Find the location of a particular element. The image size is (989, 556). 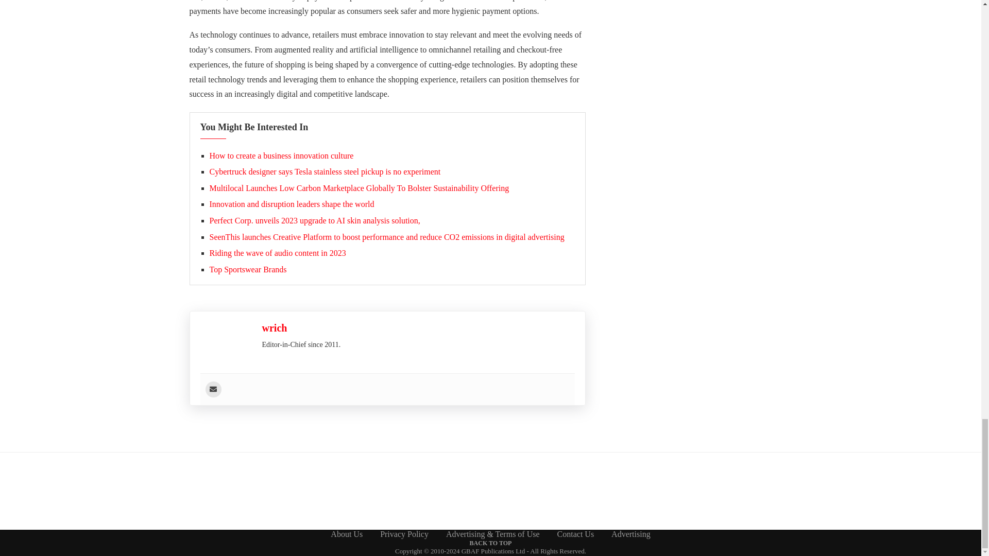

Riding the wave of audio content in 2023 is located at coordinates (277, 253).